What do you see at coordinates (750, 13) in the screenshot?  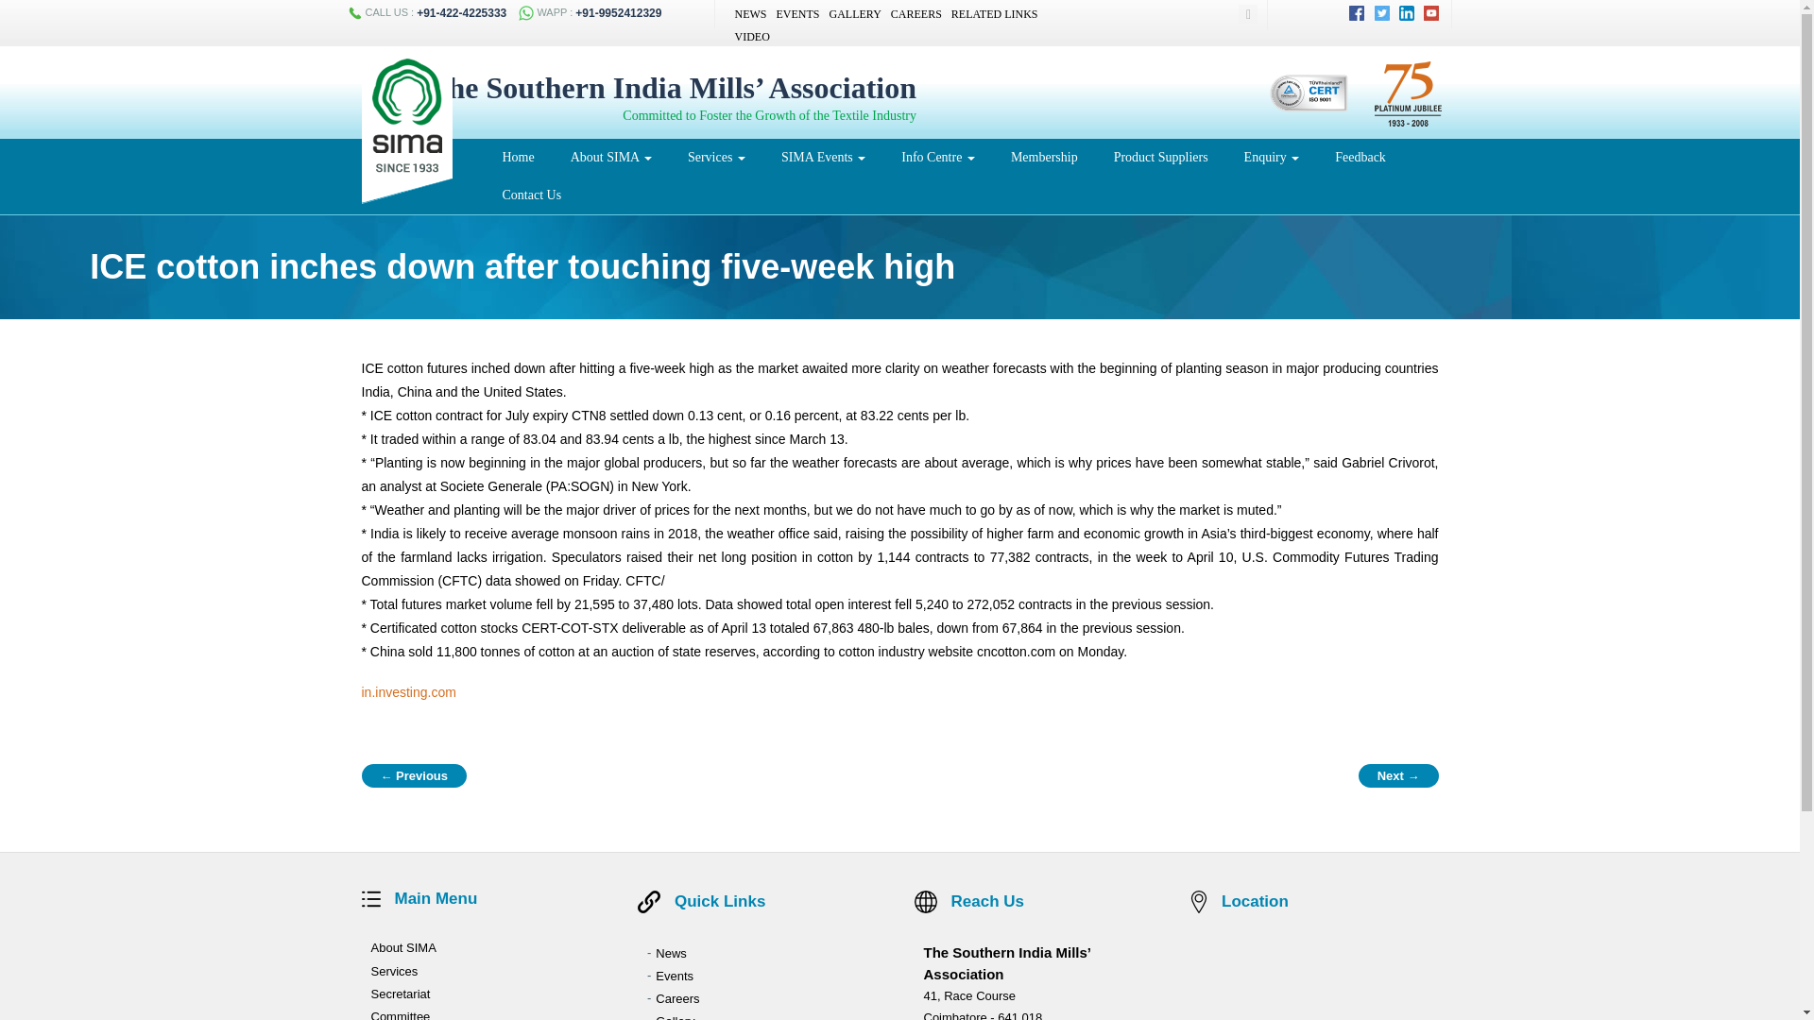 I see `NEWS` at bounding box center [750, 13].